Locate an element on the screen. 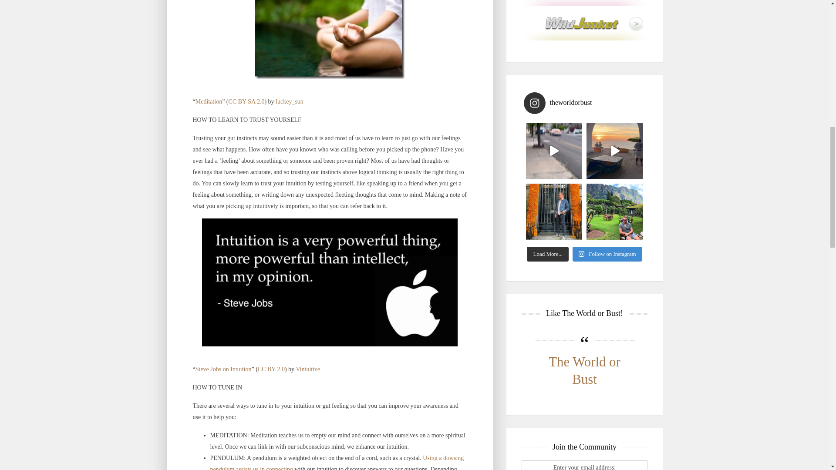 The image size is (836, 470). Steve Jobs on Intuition is located at coordinates (223, 369).